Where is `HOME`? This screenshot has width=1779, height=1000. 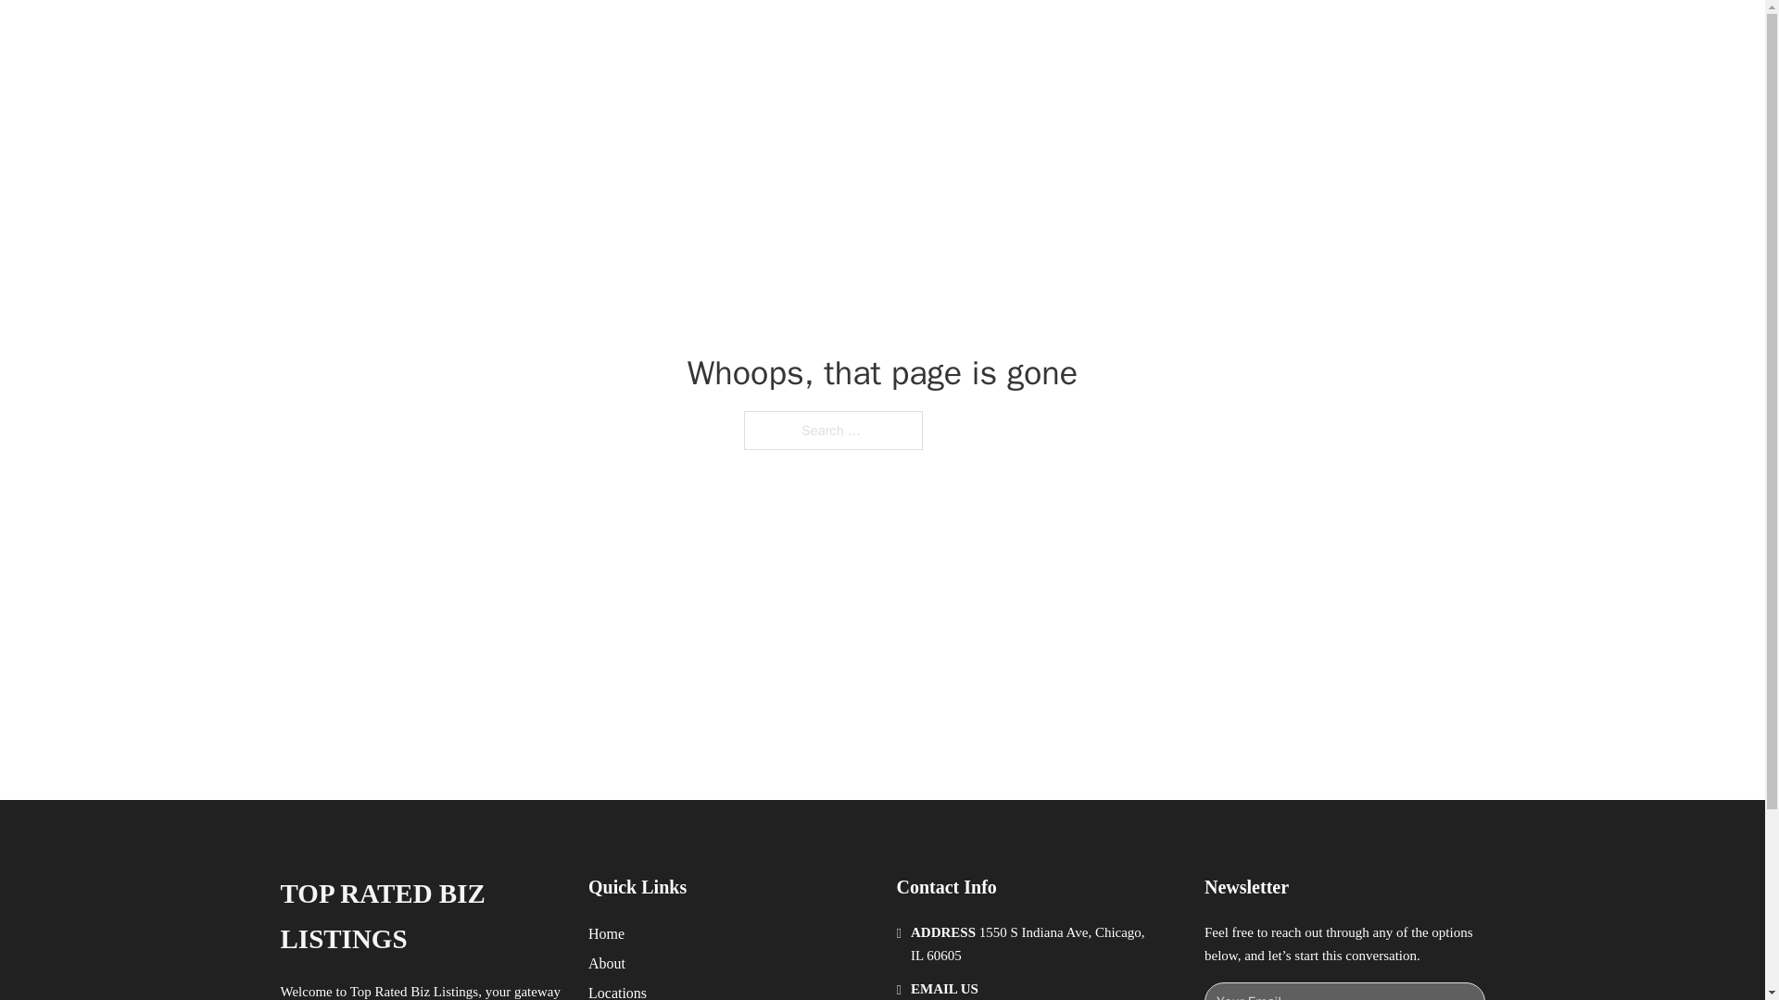 HOME is located at coordinates (1123, 35).